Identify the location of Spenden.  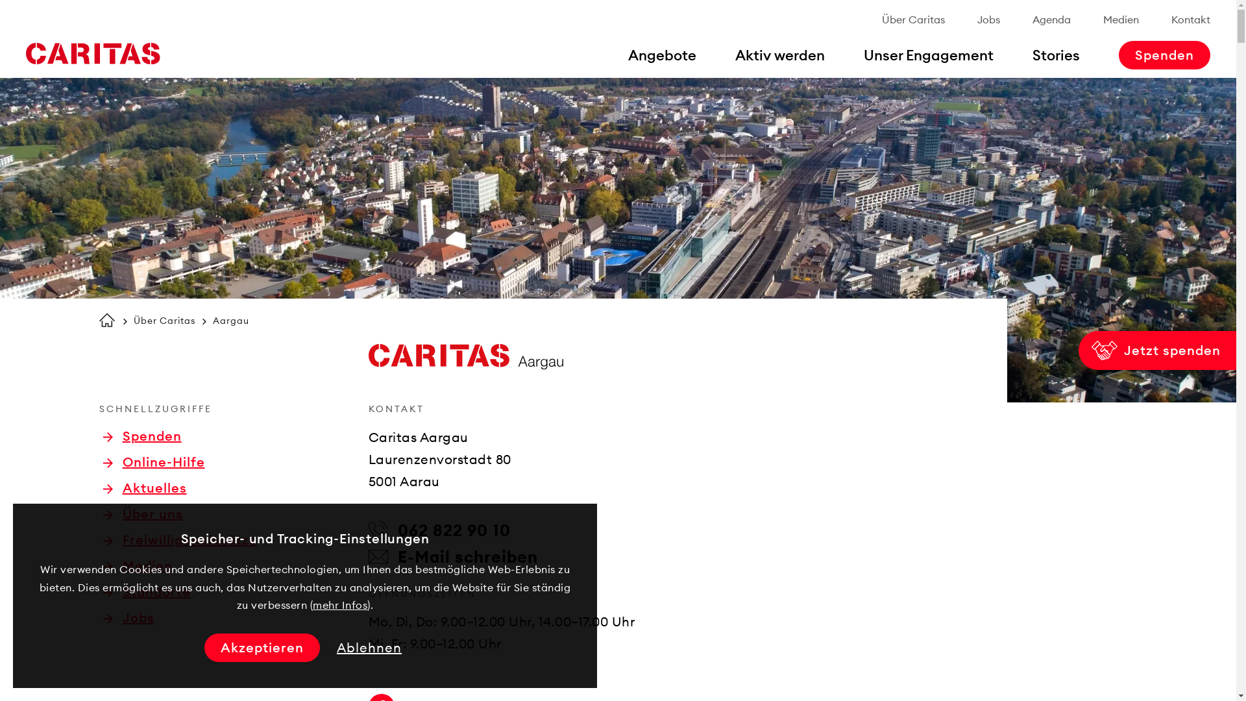
(141, 436).